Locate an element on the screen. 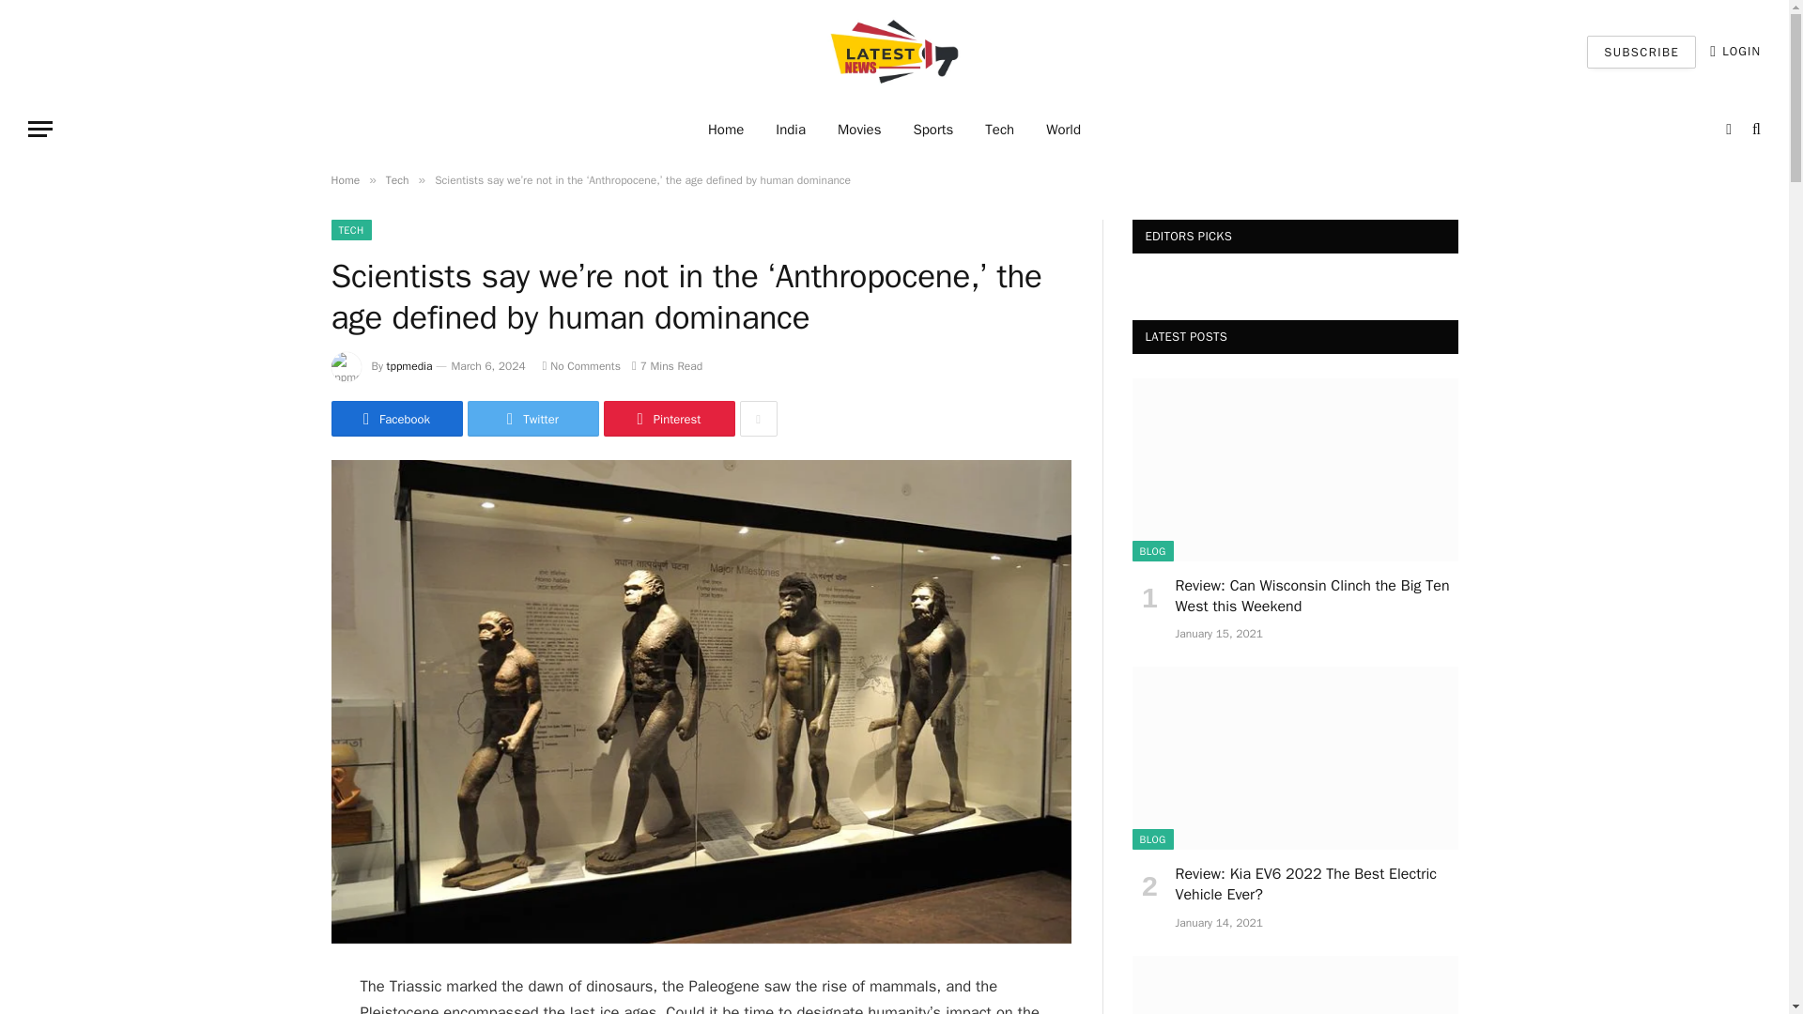  All Latest News is located at coordinates (894, 52).